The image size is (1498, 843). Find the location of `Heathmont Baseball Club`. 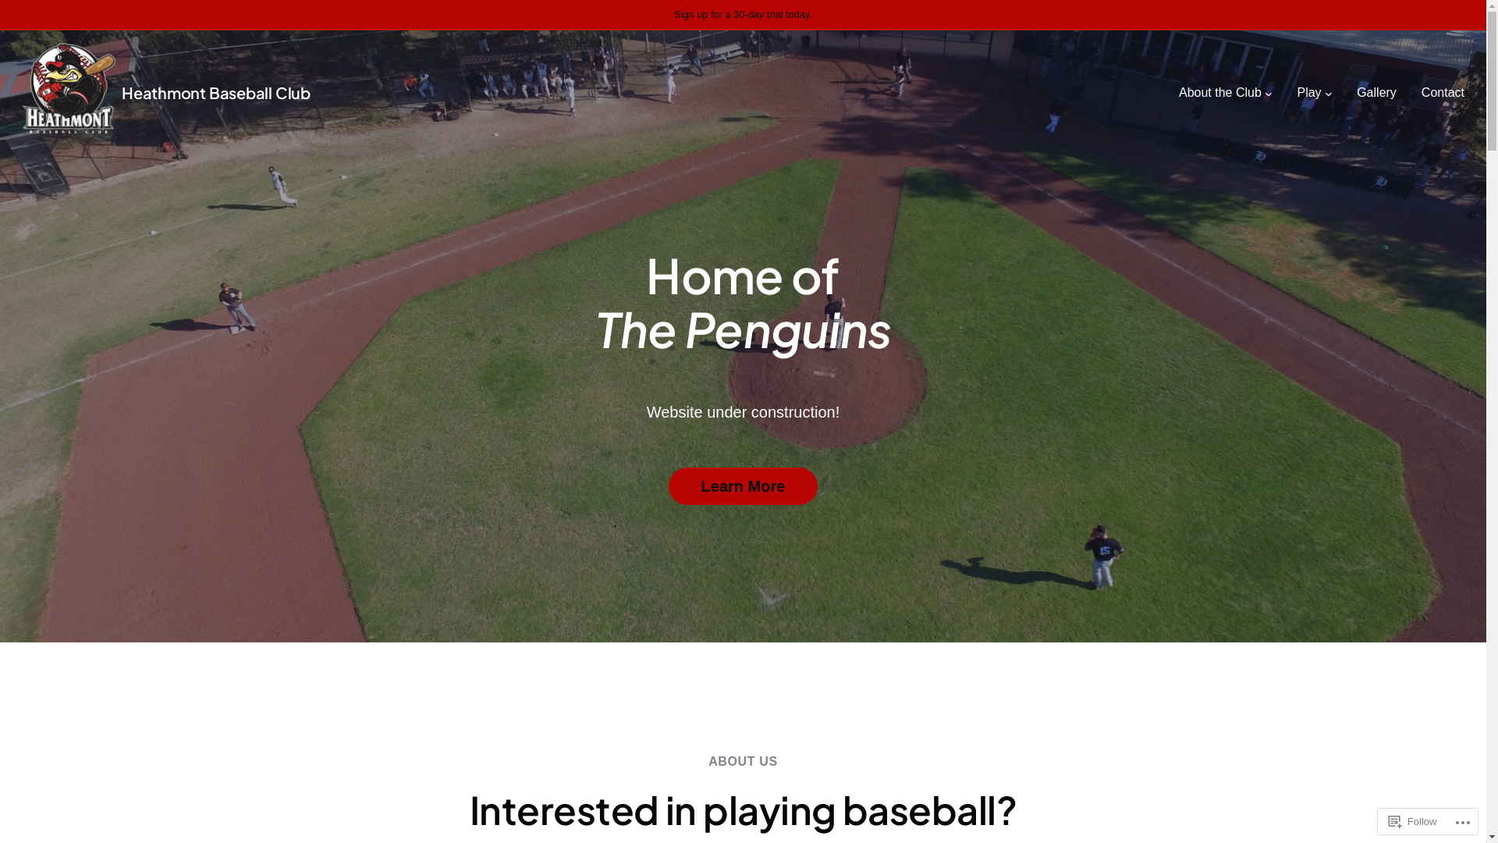

Heathmont Baseball Club is located at coordinates (216, 92).